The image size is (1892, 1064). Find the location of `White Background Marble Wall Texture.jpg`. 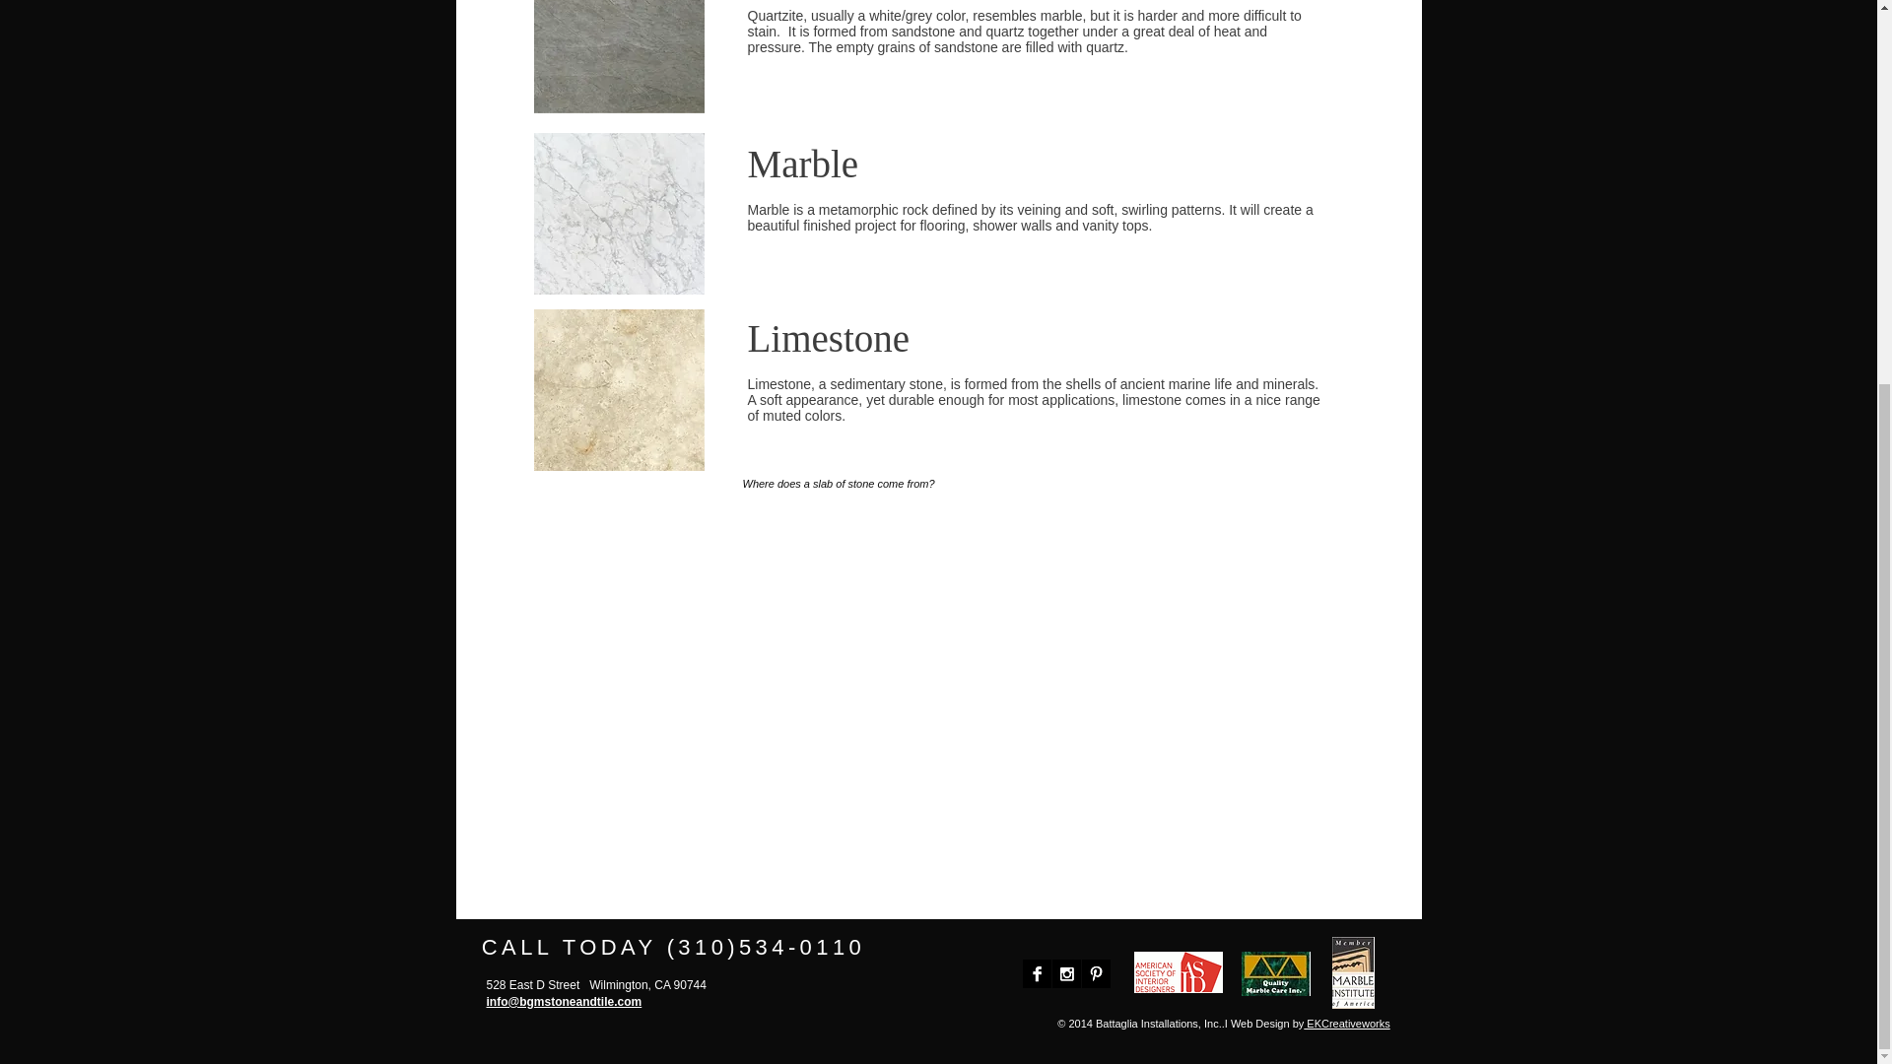

White Background Marble Wall Texture.jpg is located at coordinates (619, 214).